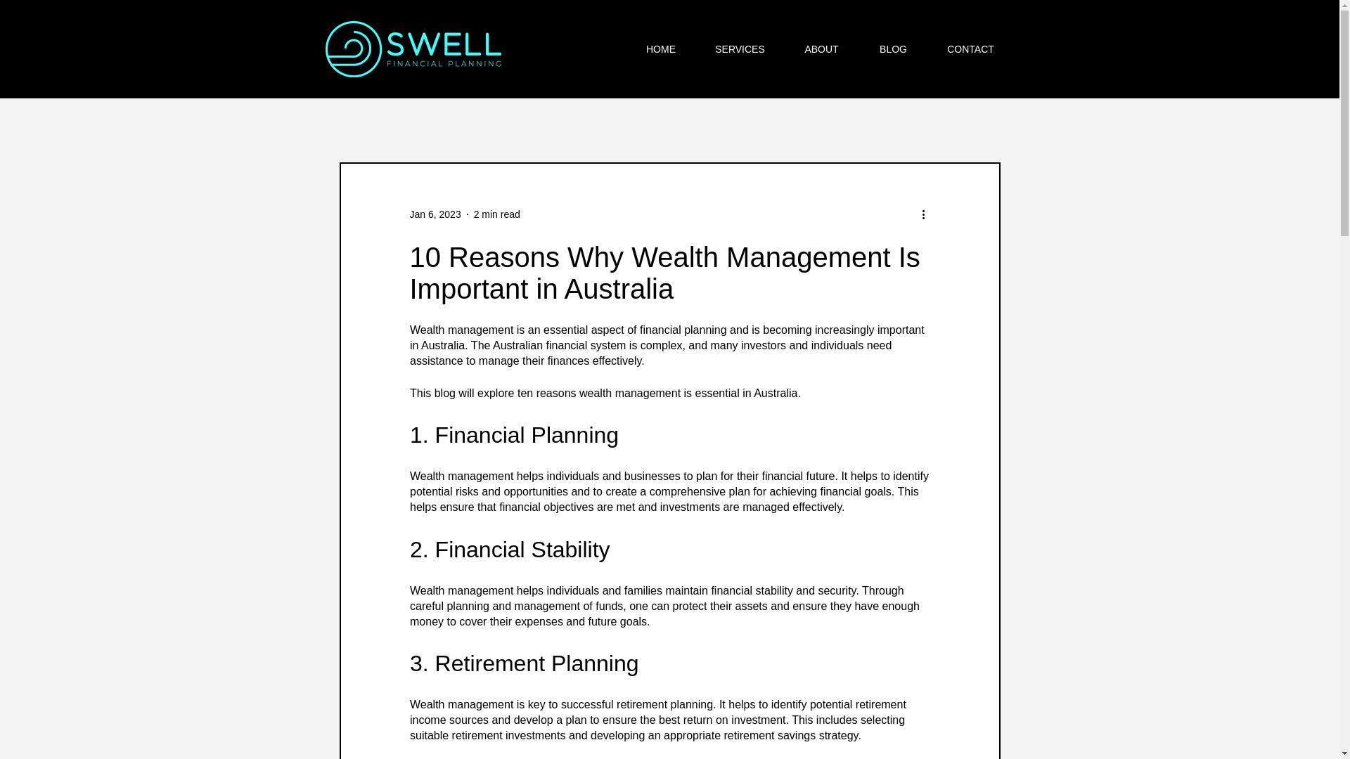  I want to click on SERVICES, so click(740, 49).